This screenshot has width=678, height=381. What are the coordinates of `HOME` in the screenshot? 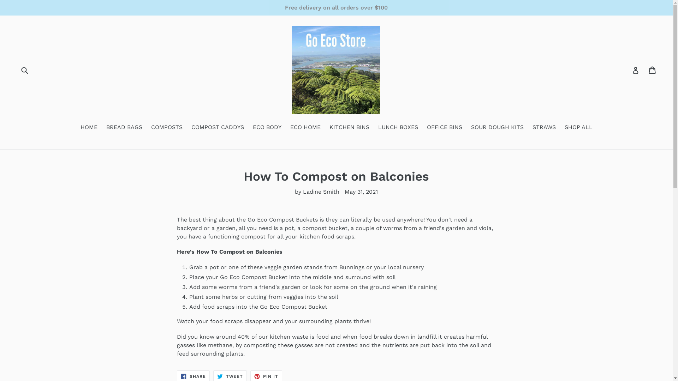 It's located at (89, 128).